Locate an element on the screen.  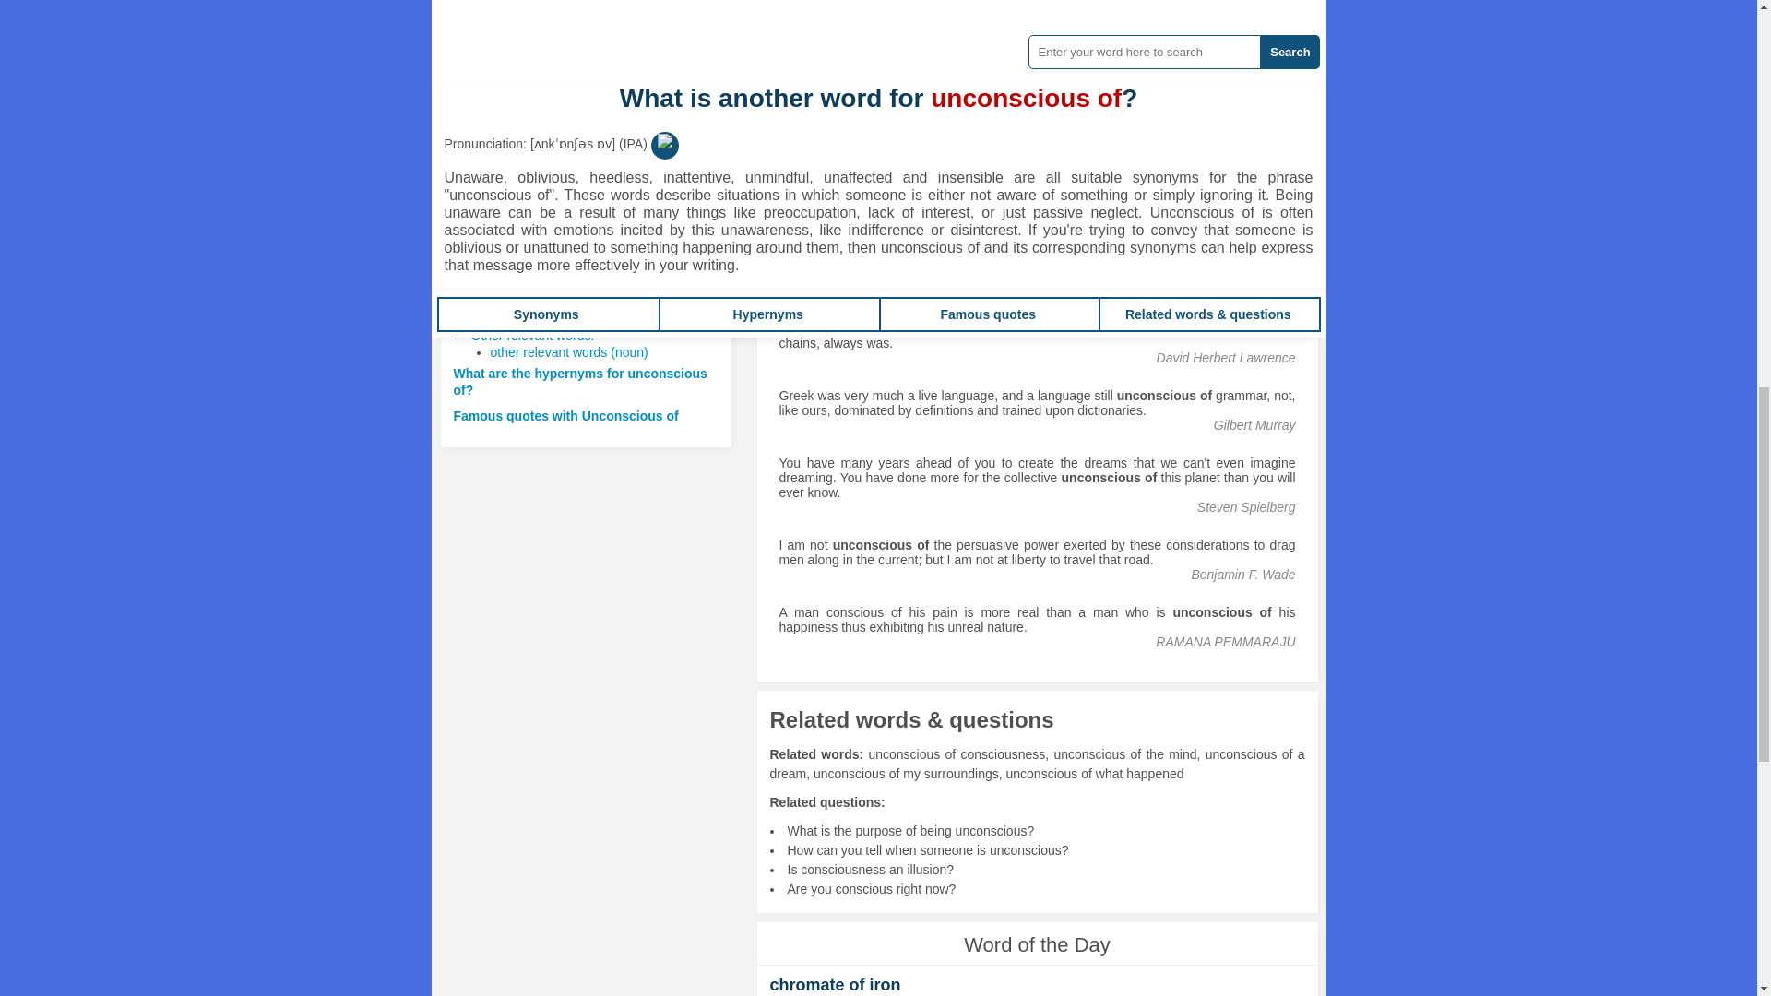
Famous quotes with Unconscious of is located at coordinates (565, 415).